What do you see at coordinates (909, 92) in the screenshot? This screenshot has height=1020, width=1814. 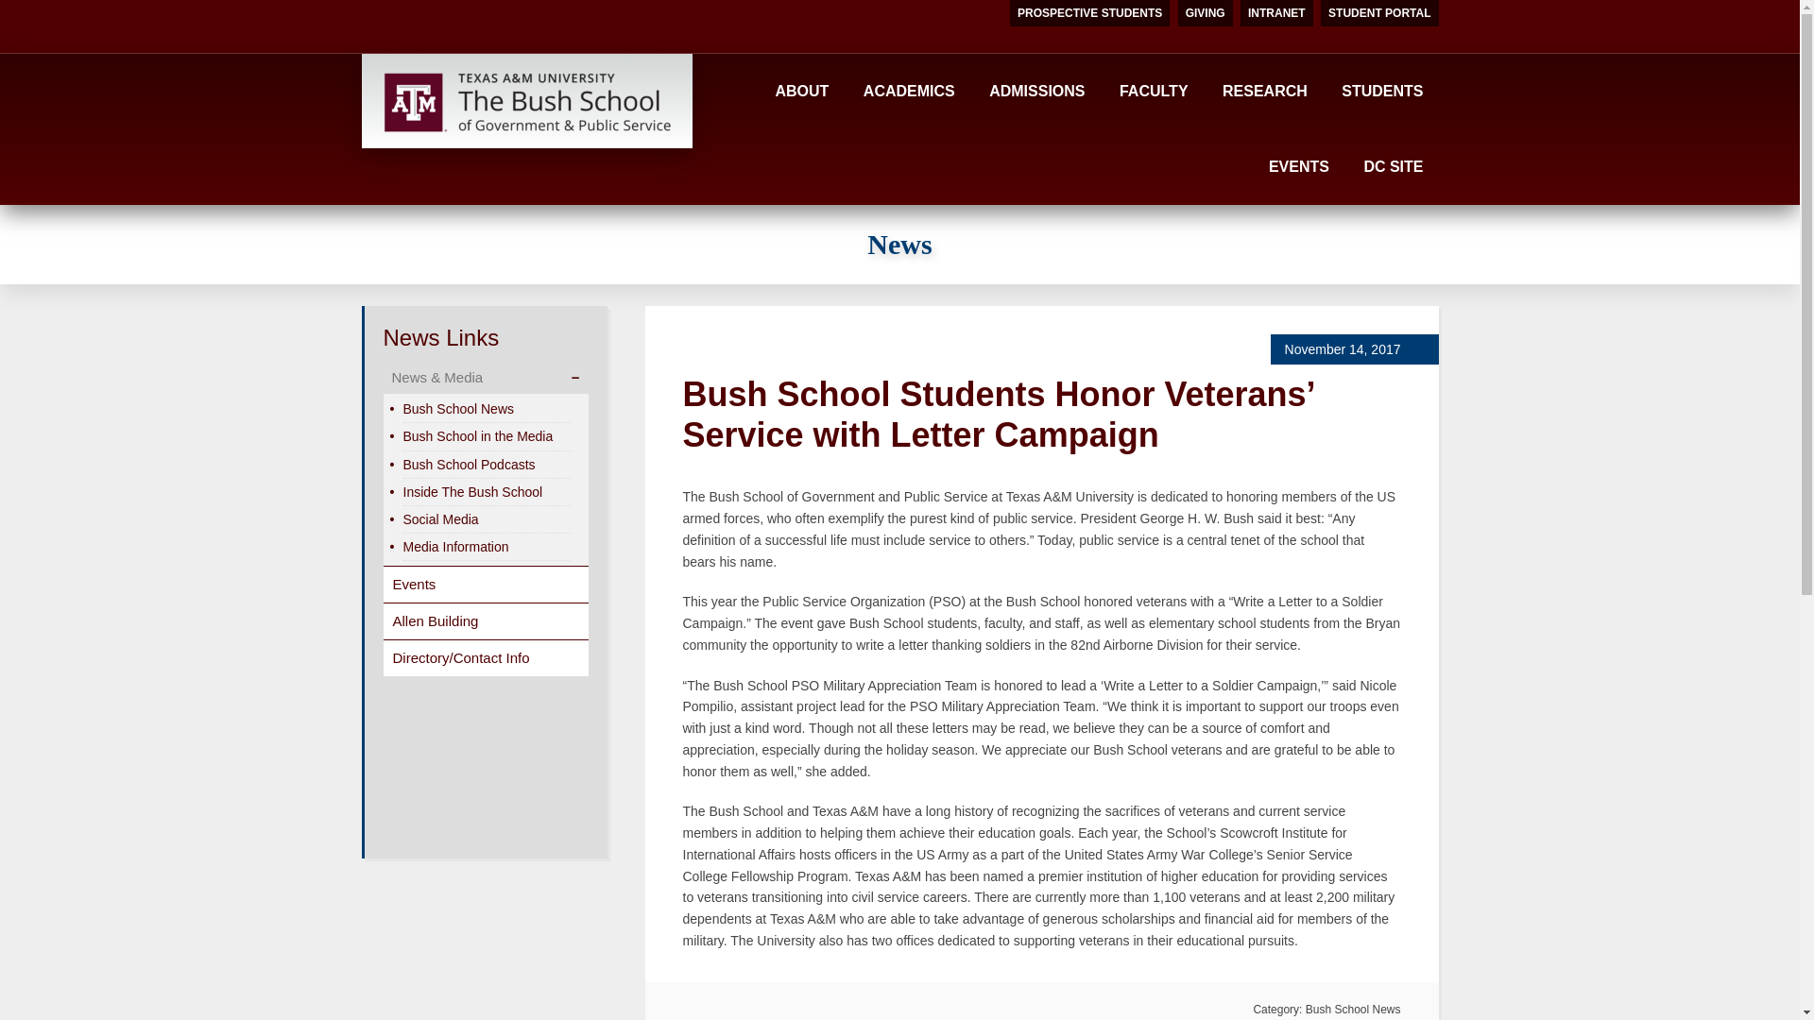 I see `ACADEMICS` at bounding box center [909, 92].